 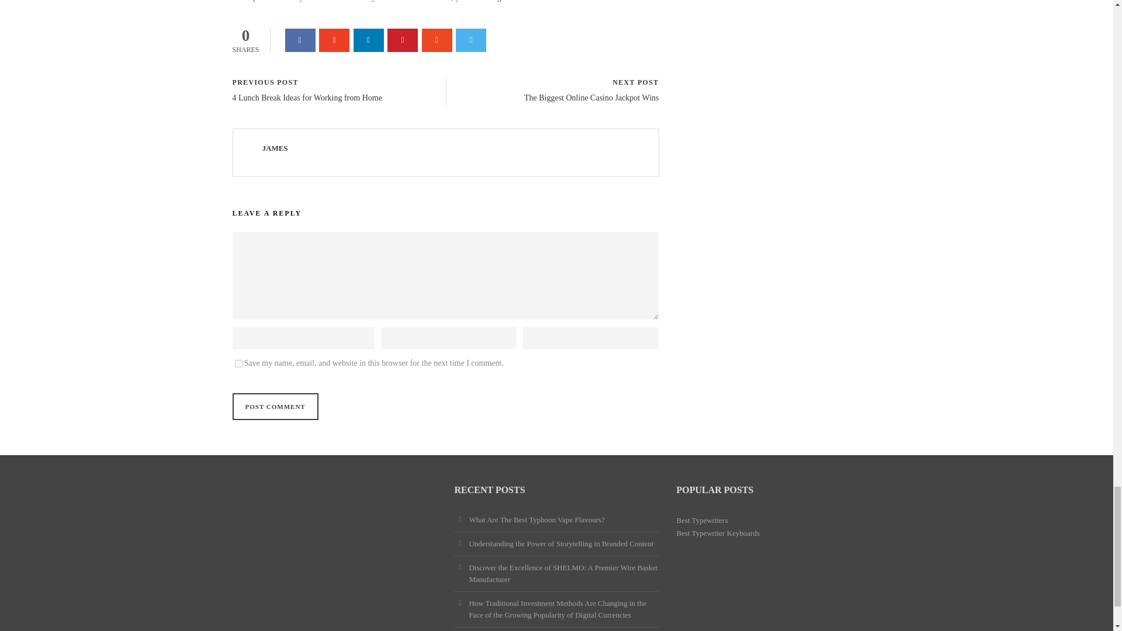 I want to click on yes, so click(x=238, y=363).